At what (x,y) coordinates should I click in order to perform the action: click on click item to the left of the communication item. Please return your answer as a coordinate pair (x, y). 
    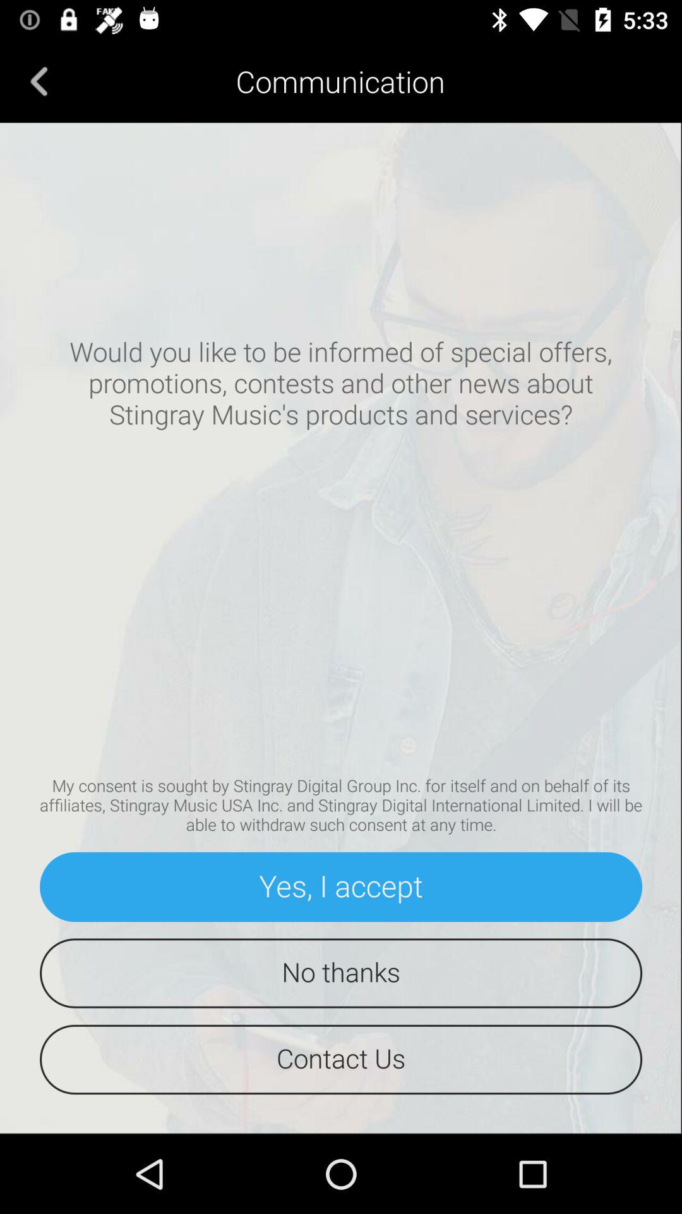
    Looking at the image, I should click on (39, 81).